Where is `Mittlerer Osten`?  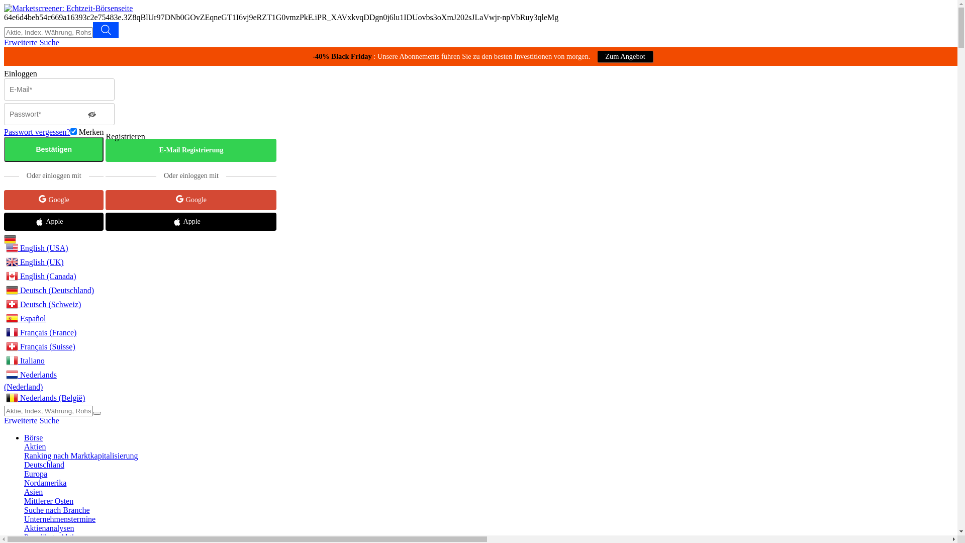 Mittlerer Osten is located at coordinates (49, 501).